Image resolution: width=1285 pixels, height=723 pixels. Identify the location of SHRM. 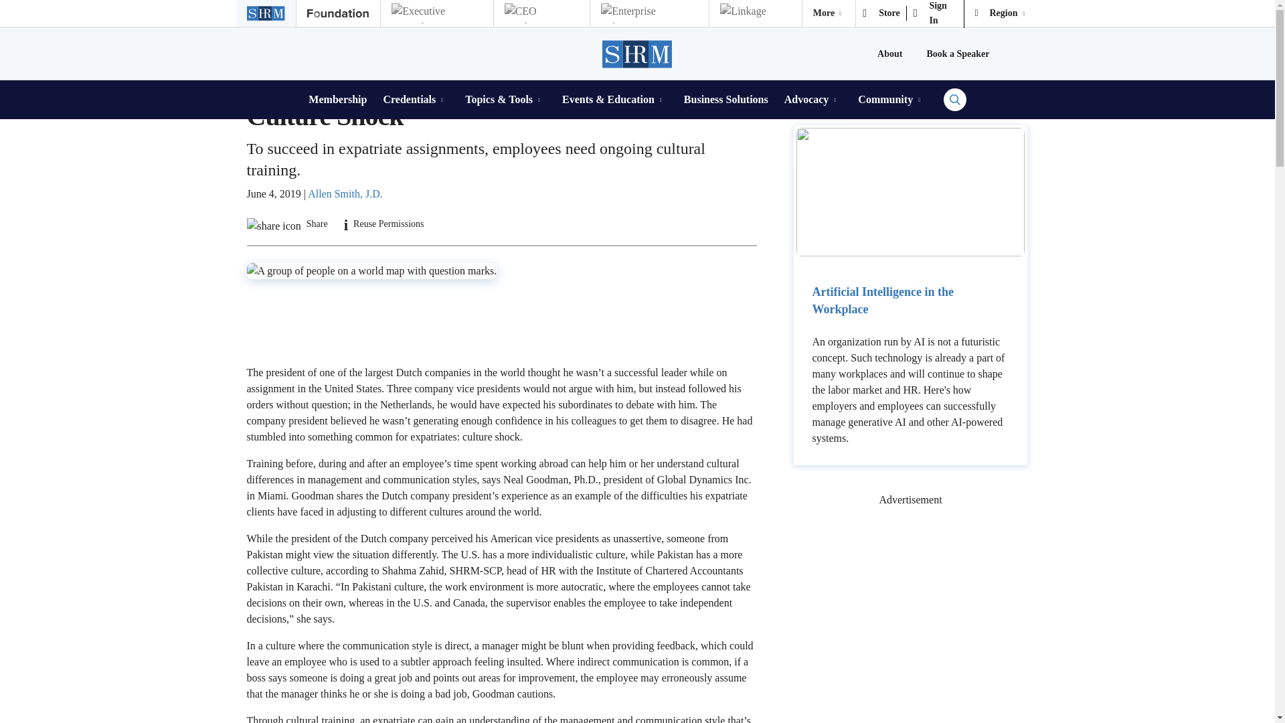
(638, 54).